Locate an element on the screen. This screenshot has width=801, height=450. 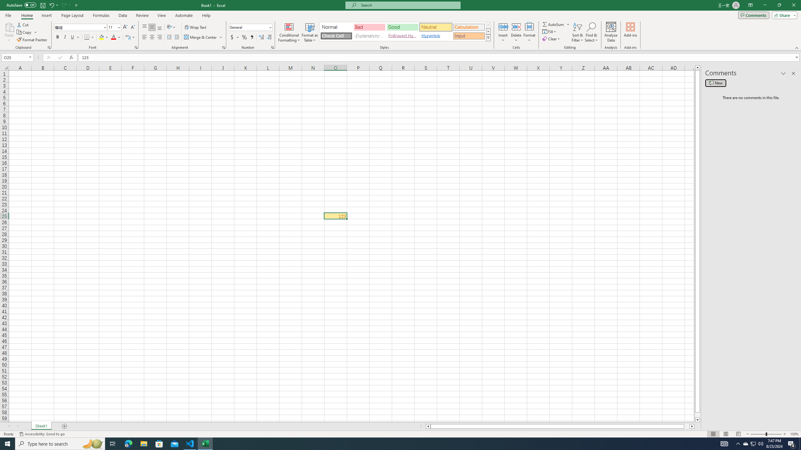
Bottom Align is located at coordinates (160, 27).